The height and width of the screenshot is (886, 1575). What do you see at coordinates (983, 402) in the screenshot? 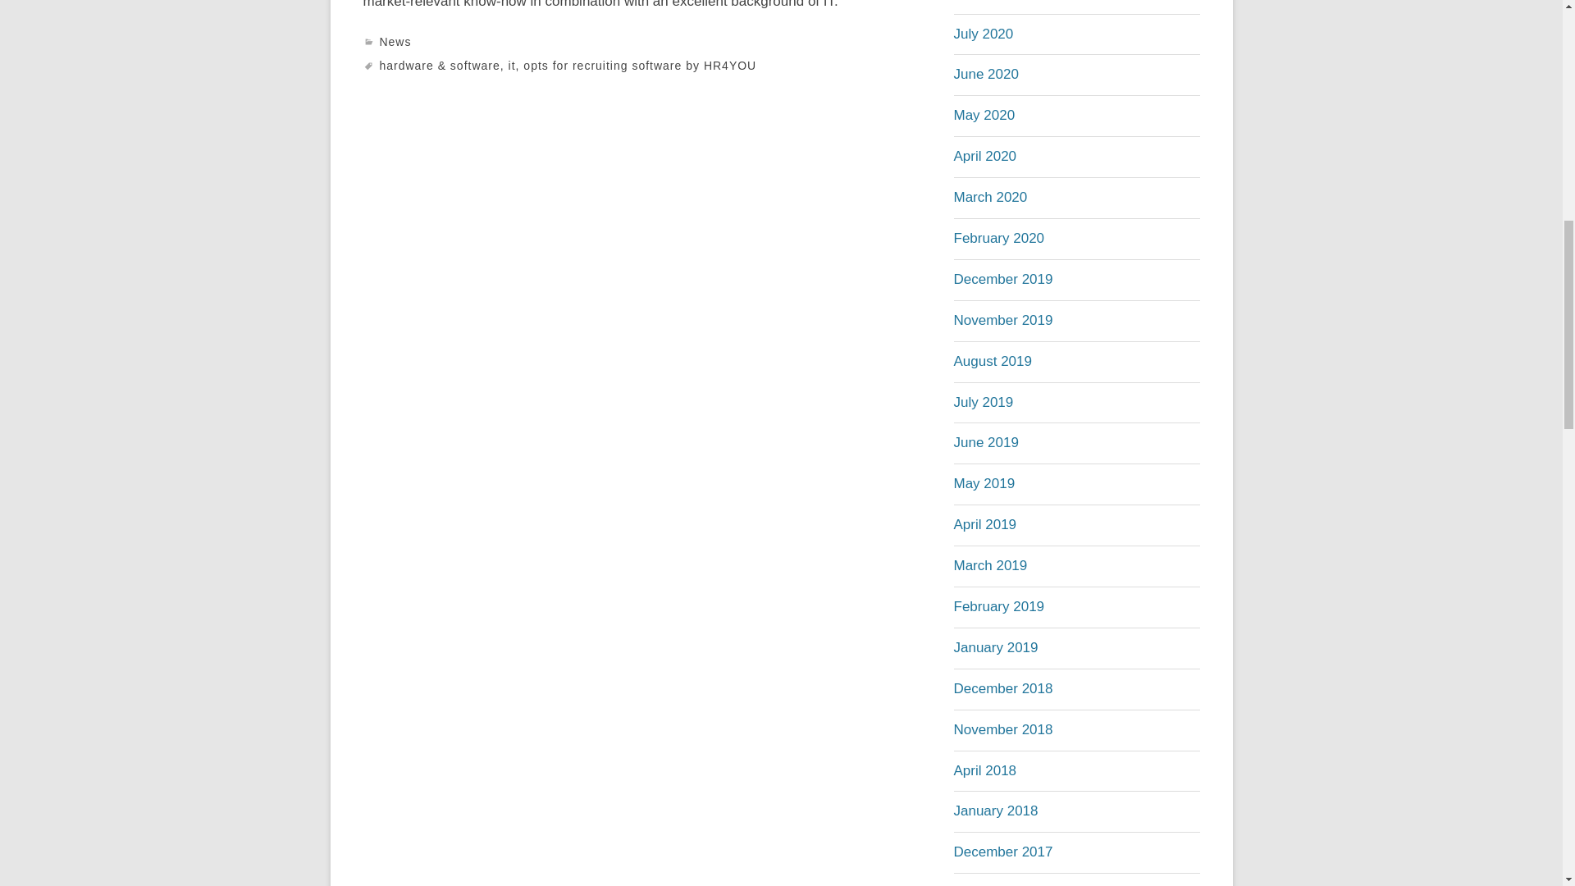
I see `July 2019` at bounding box center [983, 402].